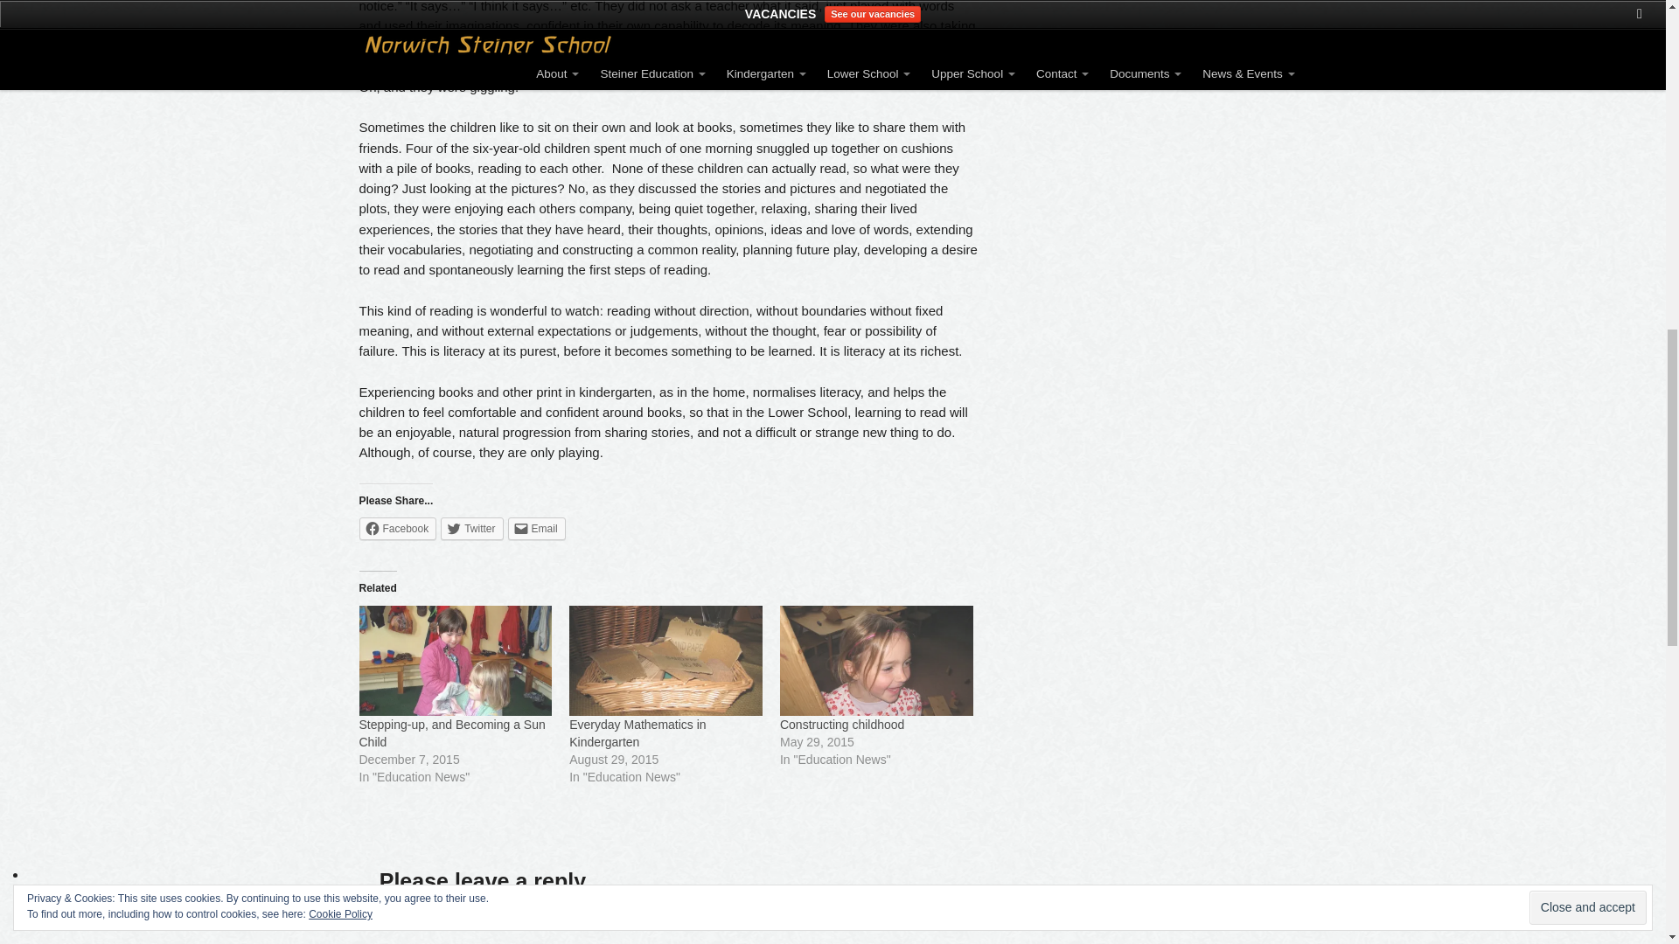 This screenshot has width=1679, height=944. Describe the element at coordinates (876, 661) in the screenshot. I see `Constructing childhood` at that location.